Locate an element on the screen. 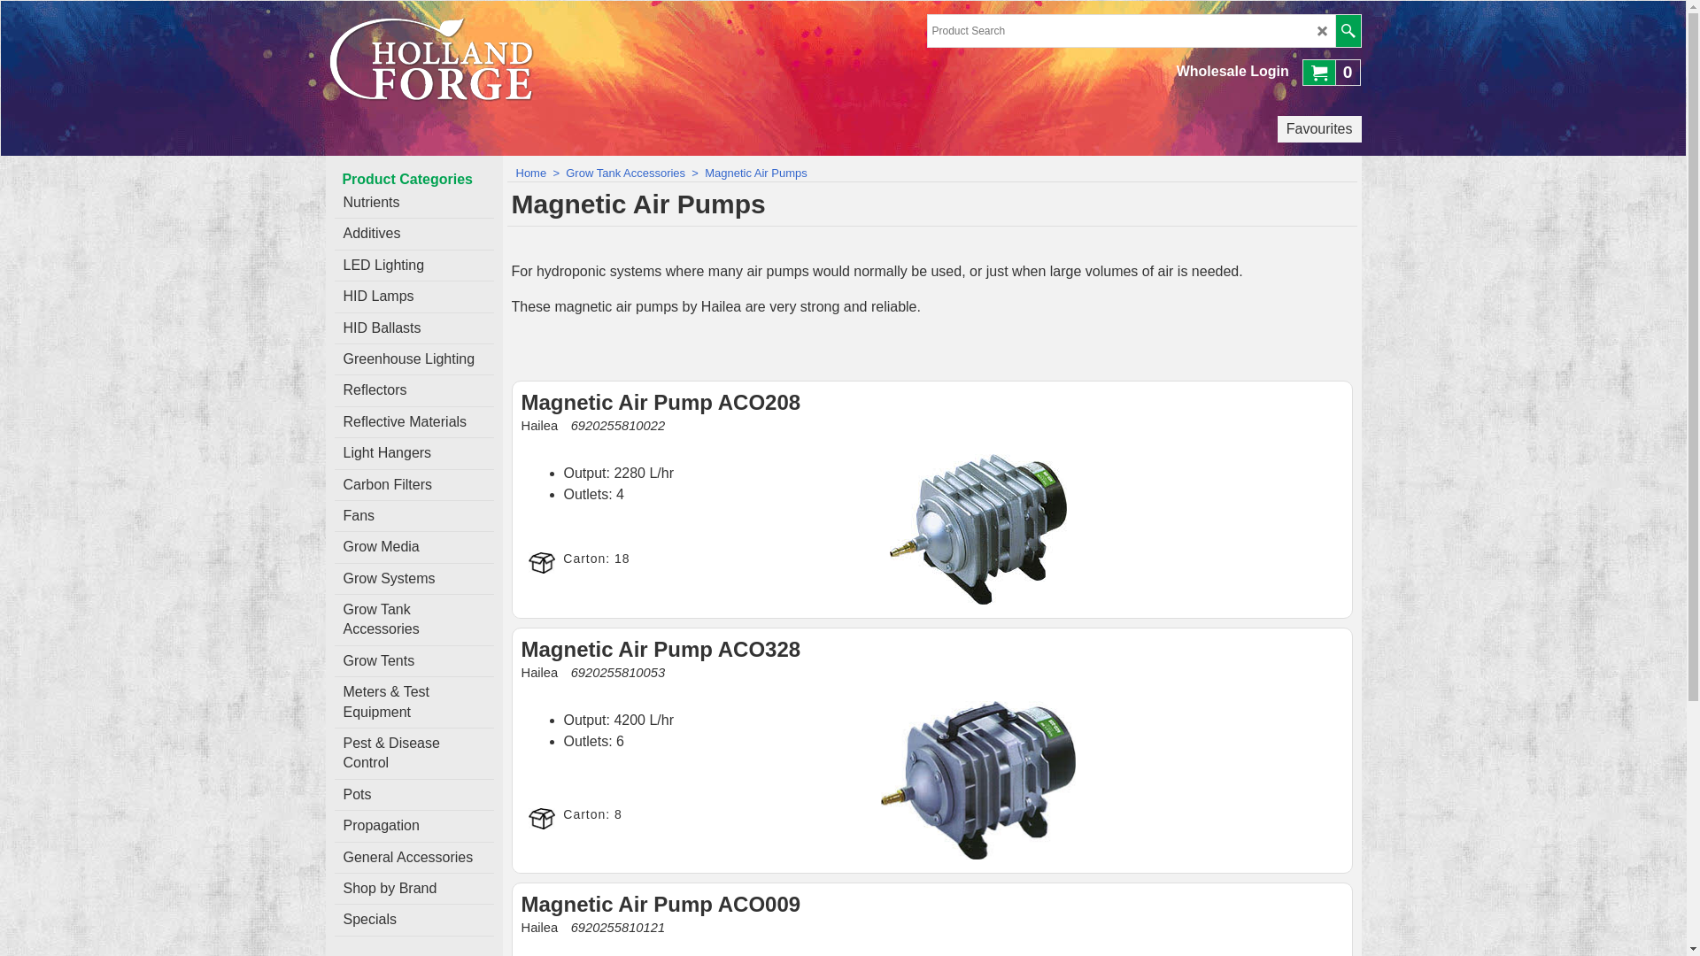 This screenshot has height=956, width=1700. Grow Tents is located at coordinates (414, 662).